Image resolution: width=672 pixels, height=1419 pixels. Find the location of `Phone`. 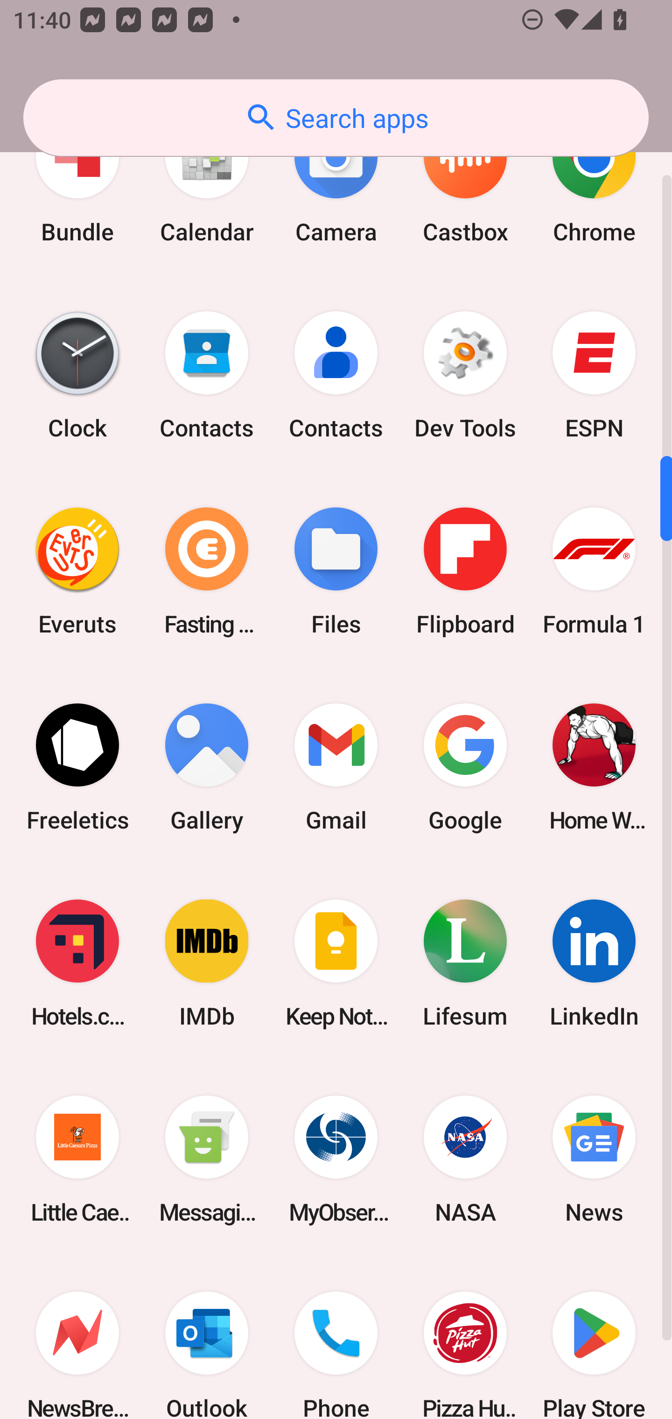

Phone is located at coordinates (336, 1338).